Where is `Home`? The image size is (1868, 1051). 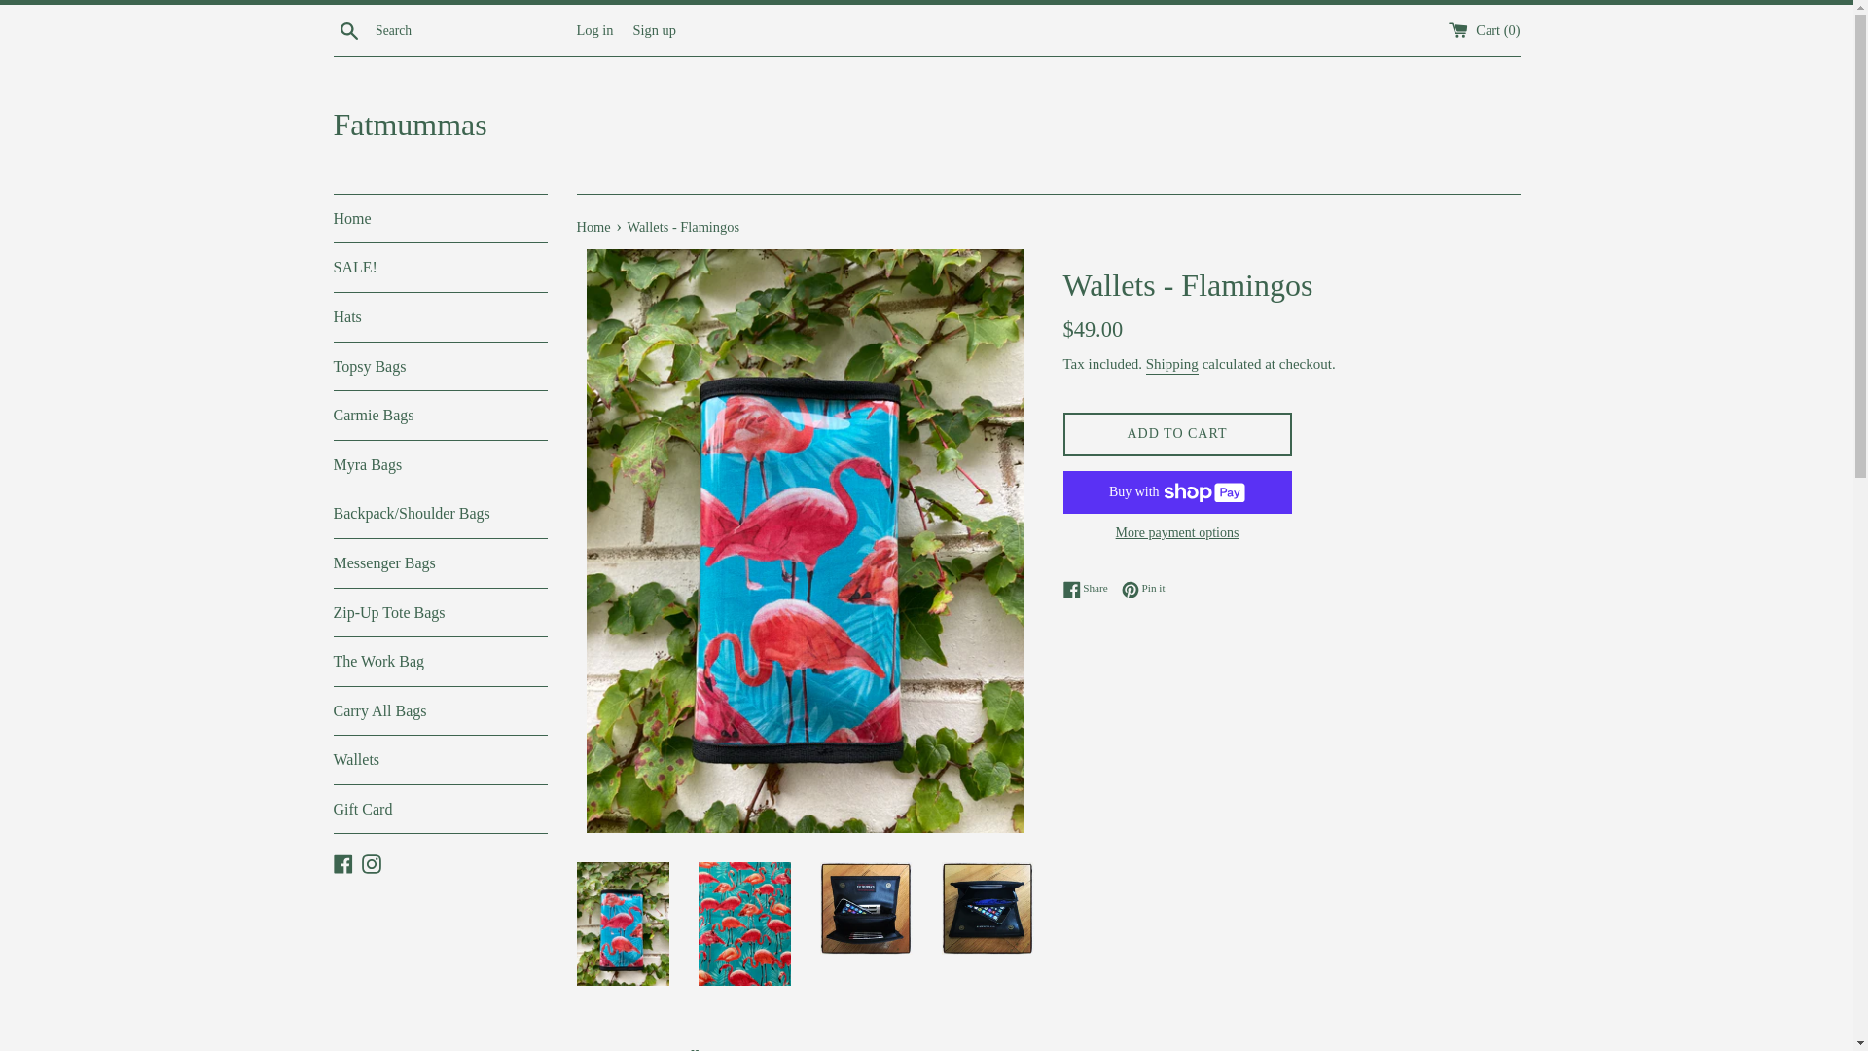
Home is located at coordinates (595, 227).